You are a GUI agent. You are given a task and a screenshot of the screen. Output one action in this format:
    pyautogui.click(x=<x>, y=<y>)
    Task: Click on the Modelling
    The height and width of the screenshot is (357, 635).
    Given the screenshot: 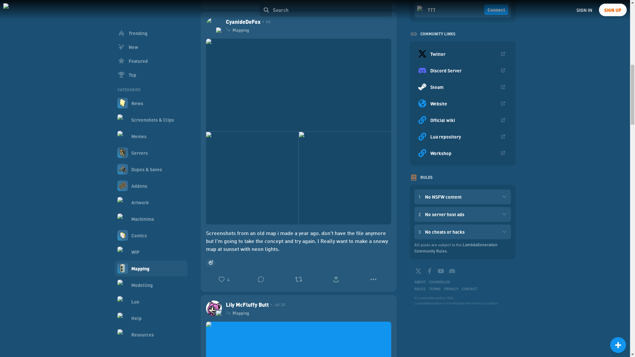 What is the action you would take?
    pyautogui.click(x=151, y=19)
    